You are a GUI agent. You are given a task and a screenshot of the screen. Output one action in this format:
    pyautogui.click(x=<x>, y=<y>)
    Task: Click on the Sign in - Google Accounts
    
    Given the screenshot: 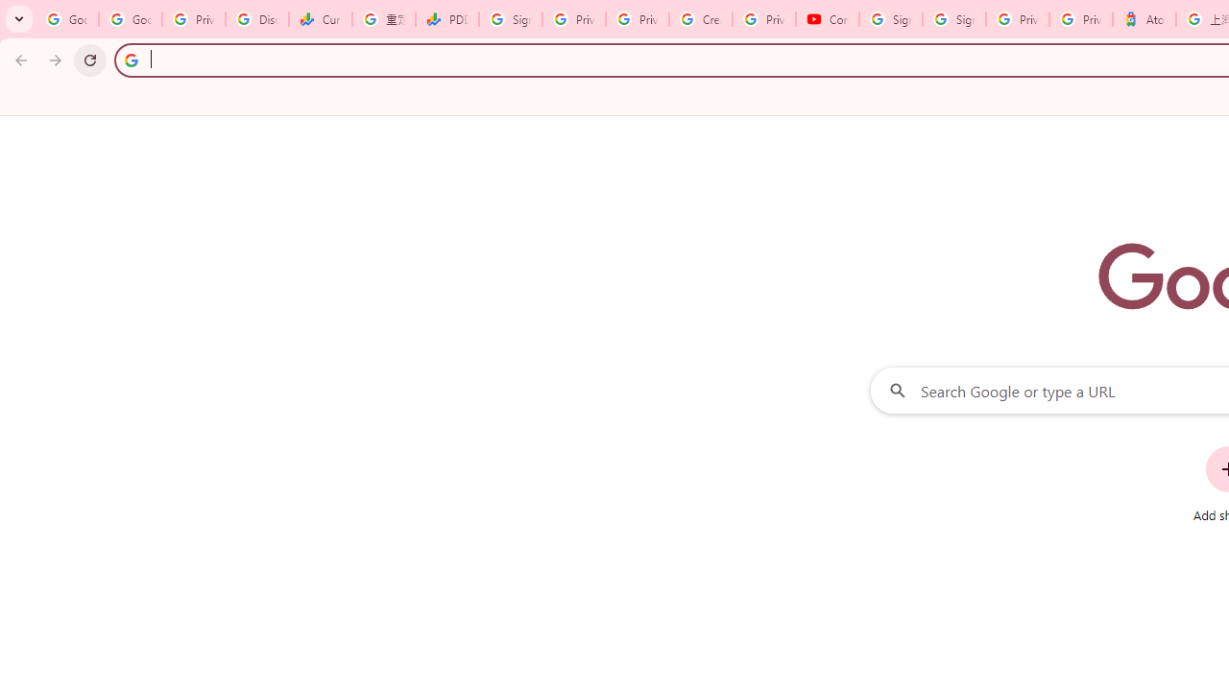 What is the action you would take?
    pyautogui.click(x=954, y=19)
    